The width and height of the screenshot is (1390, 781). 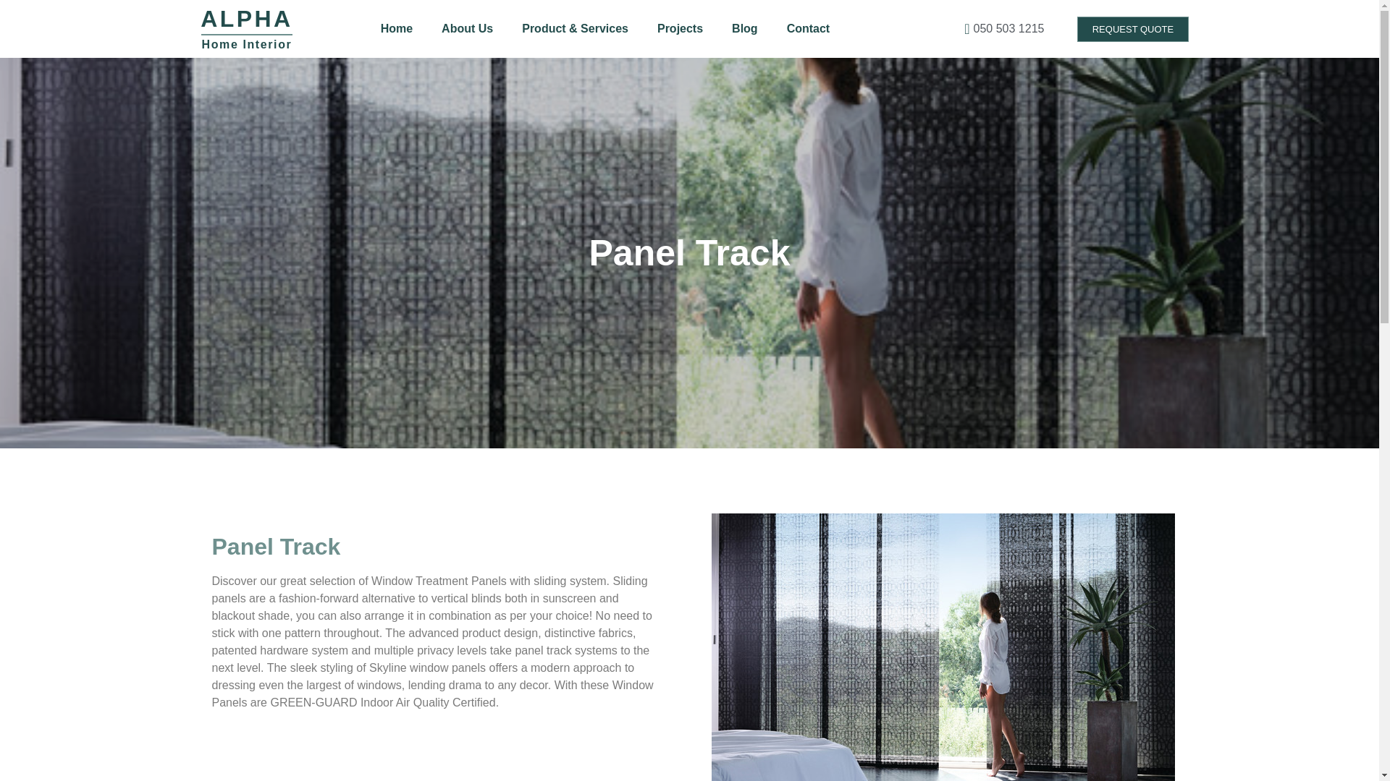 What do you see at coordinates (246, 19) in the screenshot?
I see `ALPHA` at bounding box center [246, 19].